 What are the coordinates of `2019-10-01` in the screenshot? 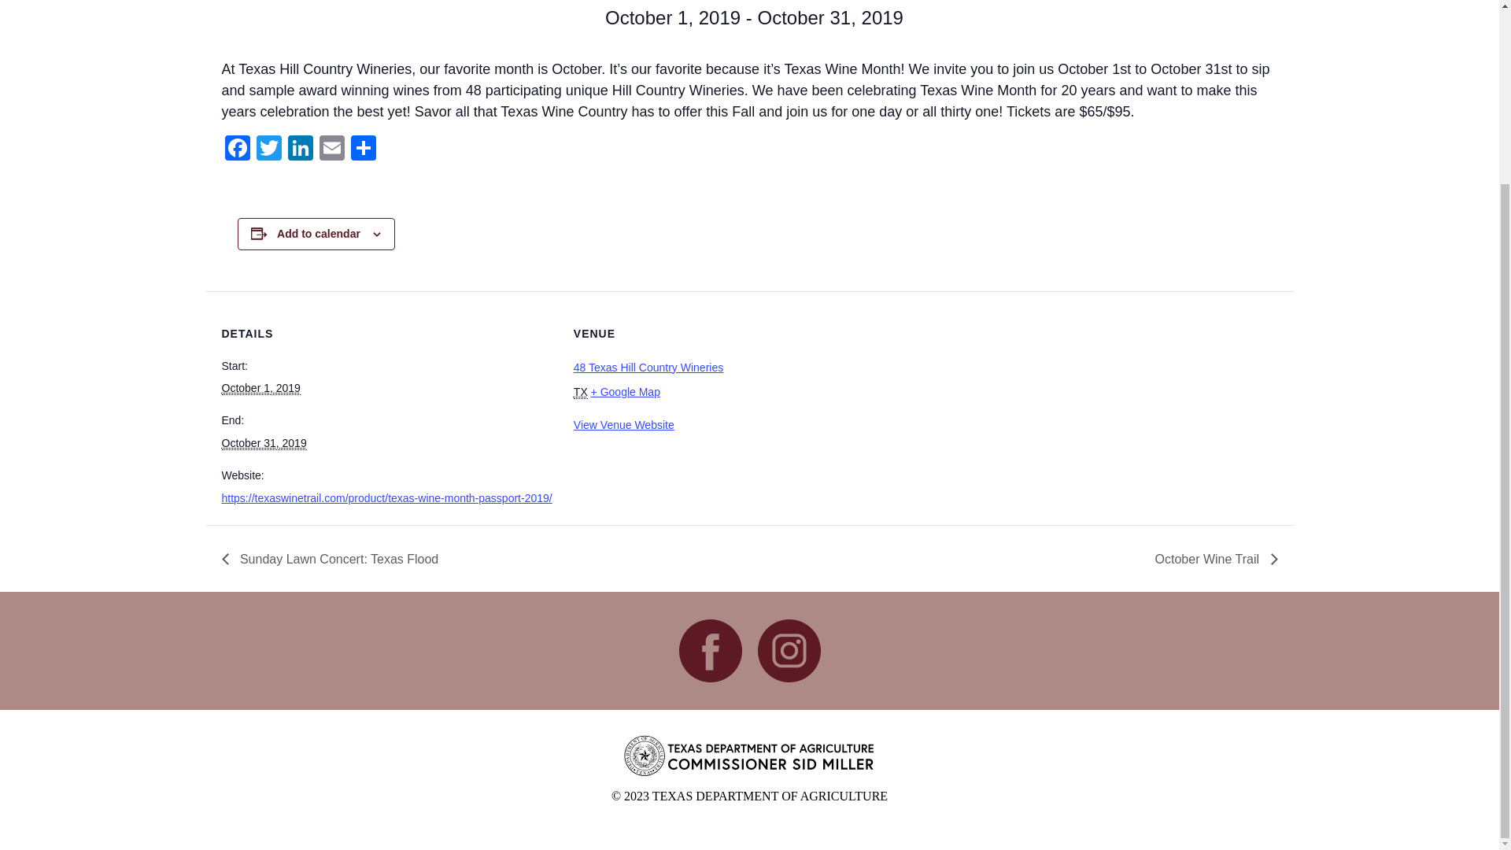 It's located at (261, 388).